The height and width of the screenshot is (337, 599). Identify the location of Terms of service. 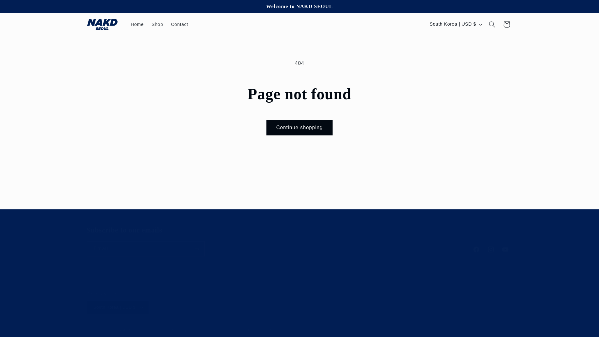
(248, 330).